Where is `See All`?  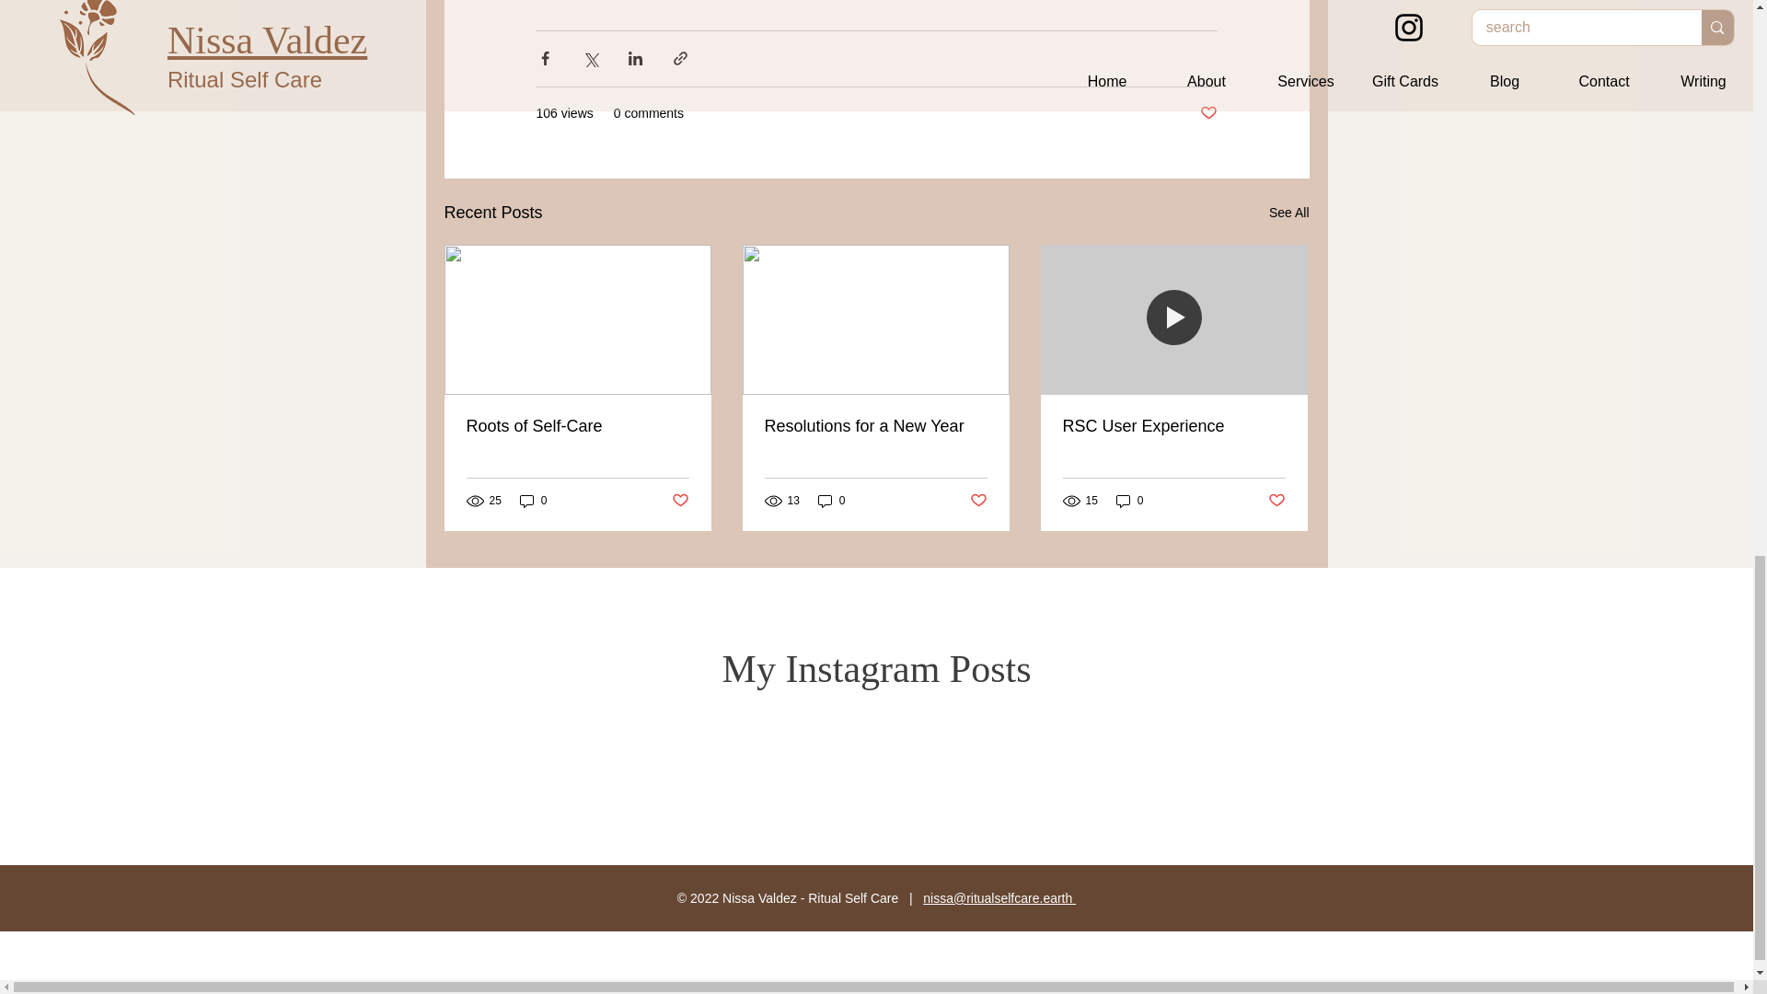
See All is located at coordinates (1288, 214).